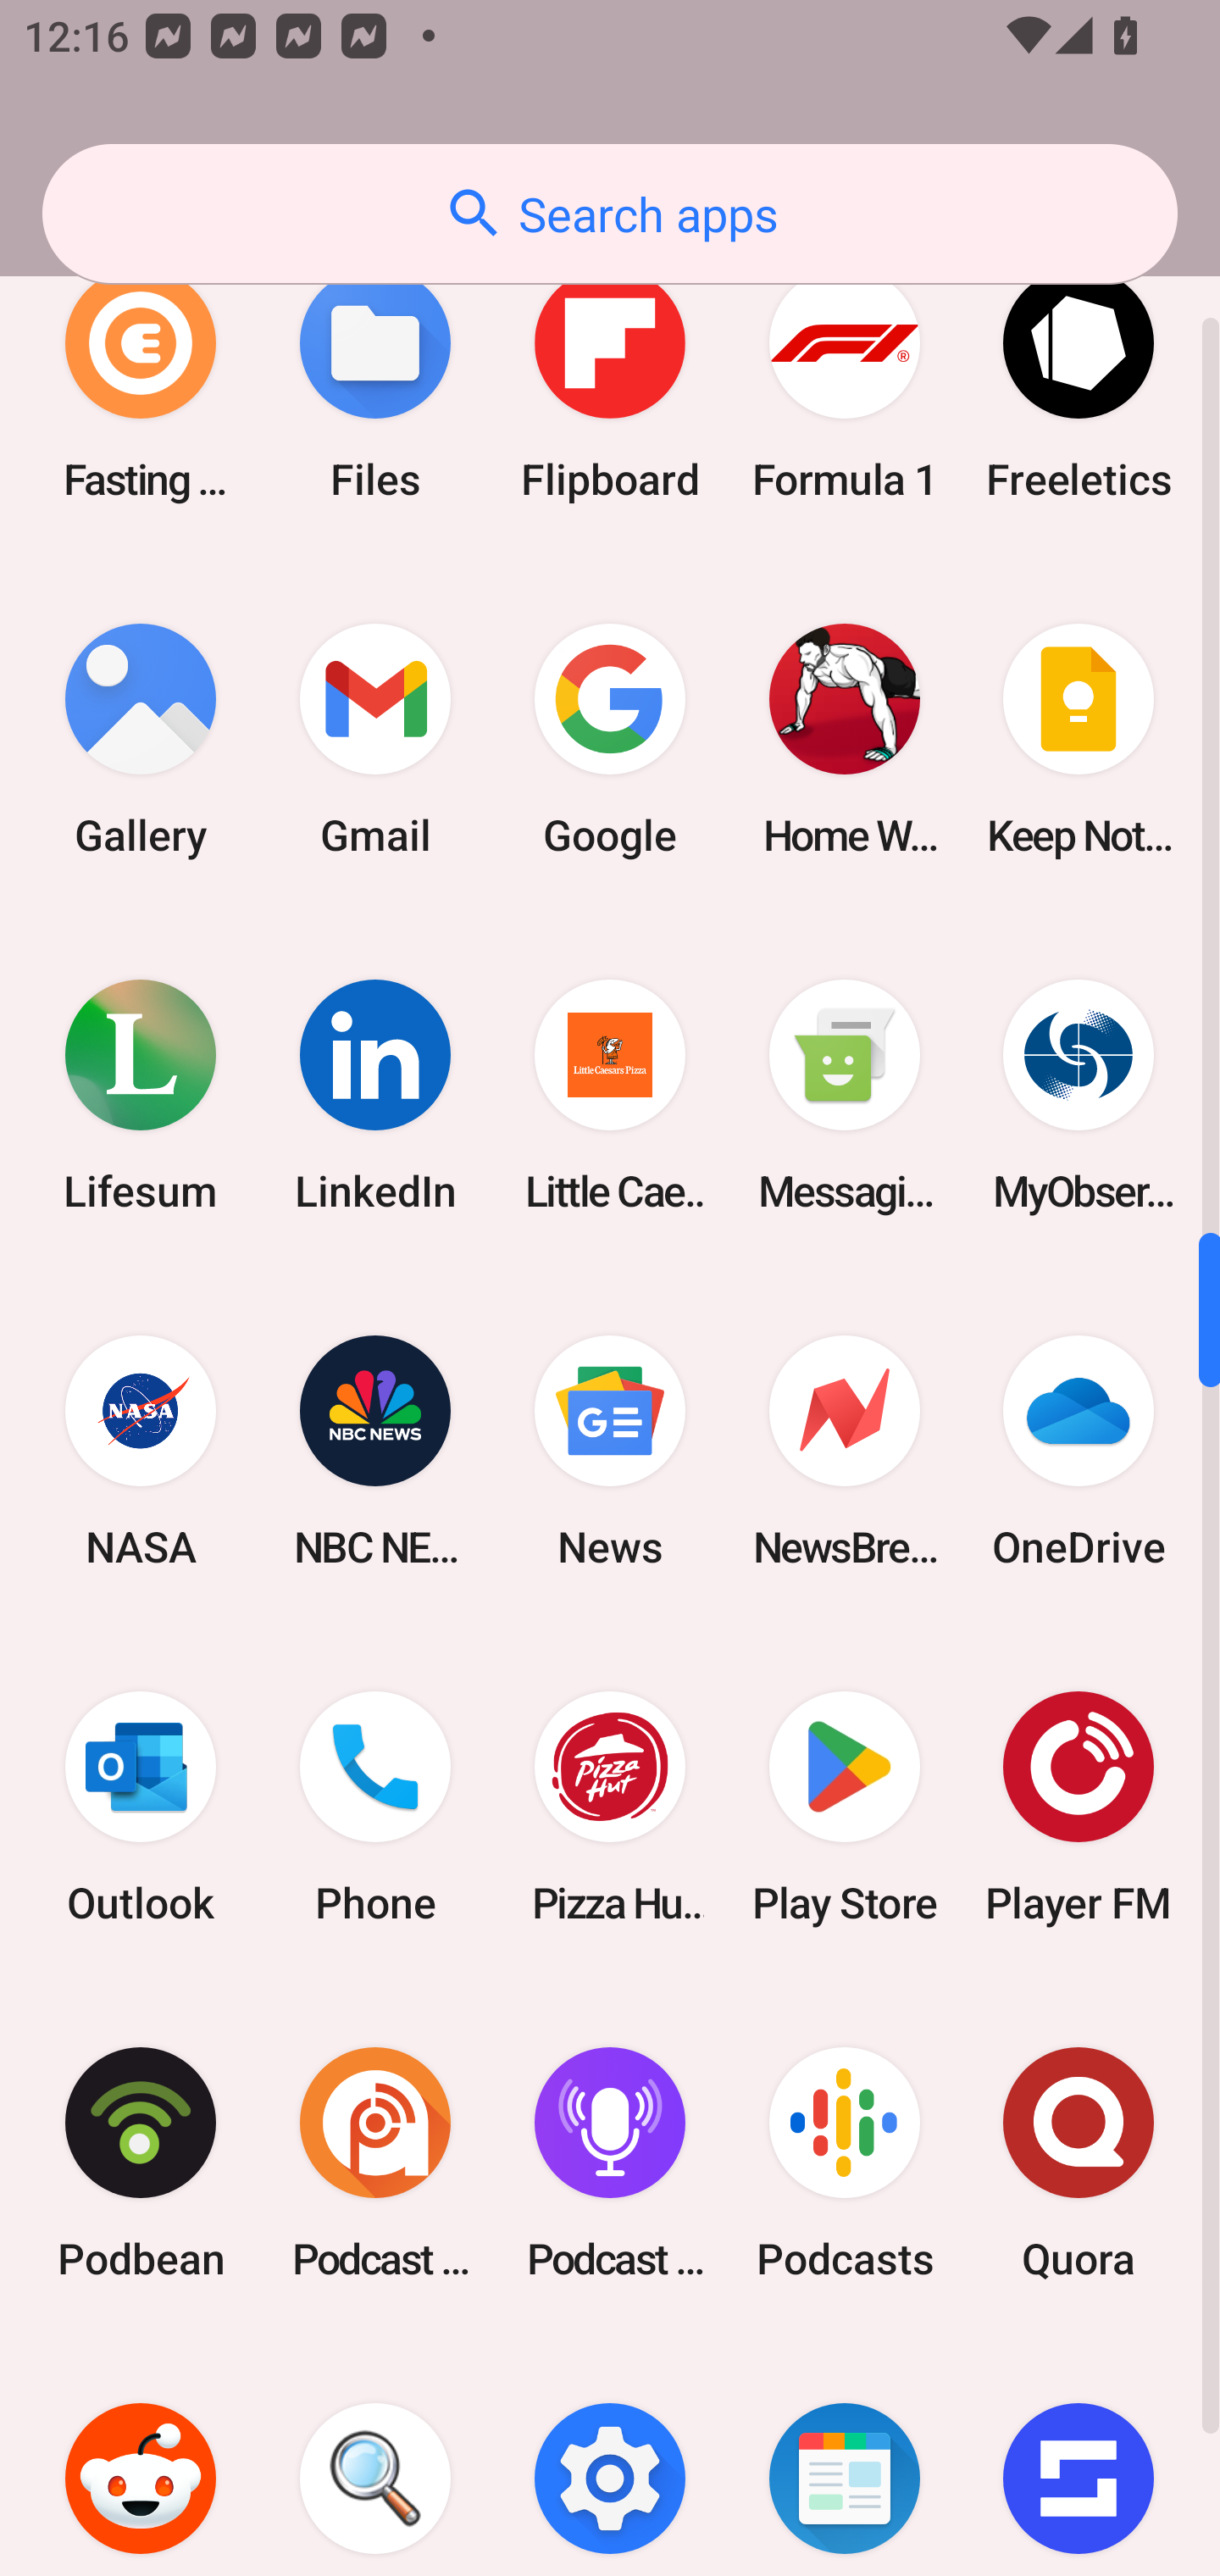 This screenshot has width=1220, height=2576. I want to click on News, so click(610, 1451).